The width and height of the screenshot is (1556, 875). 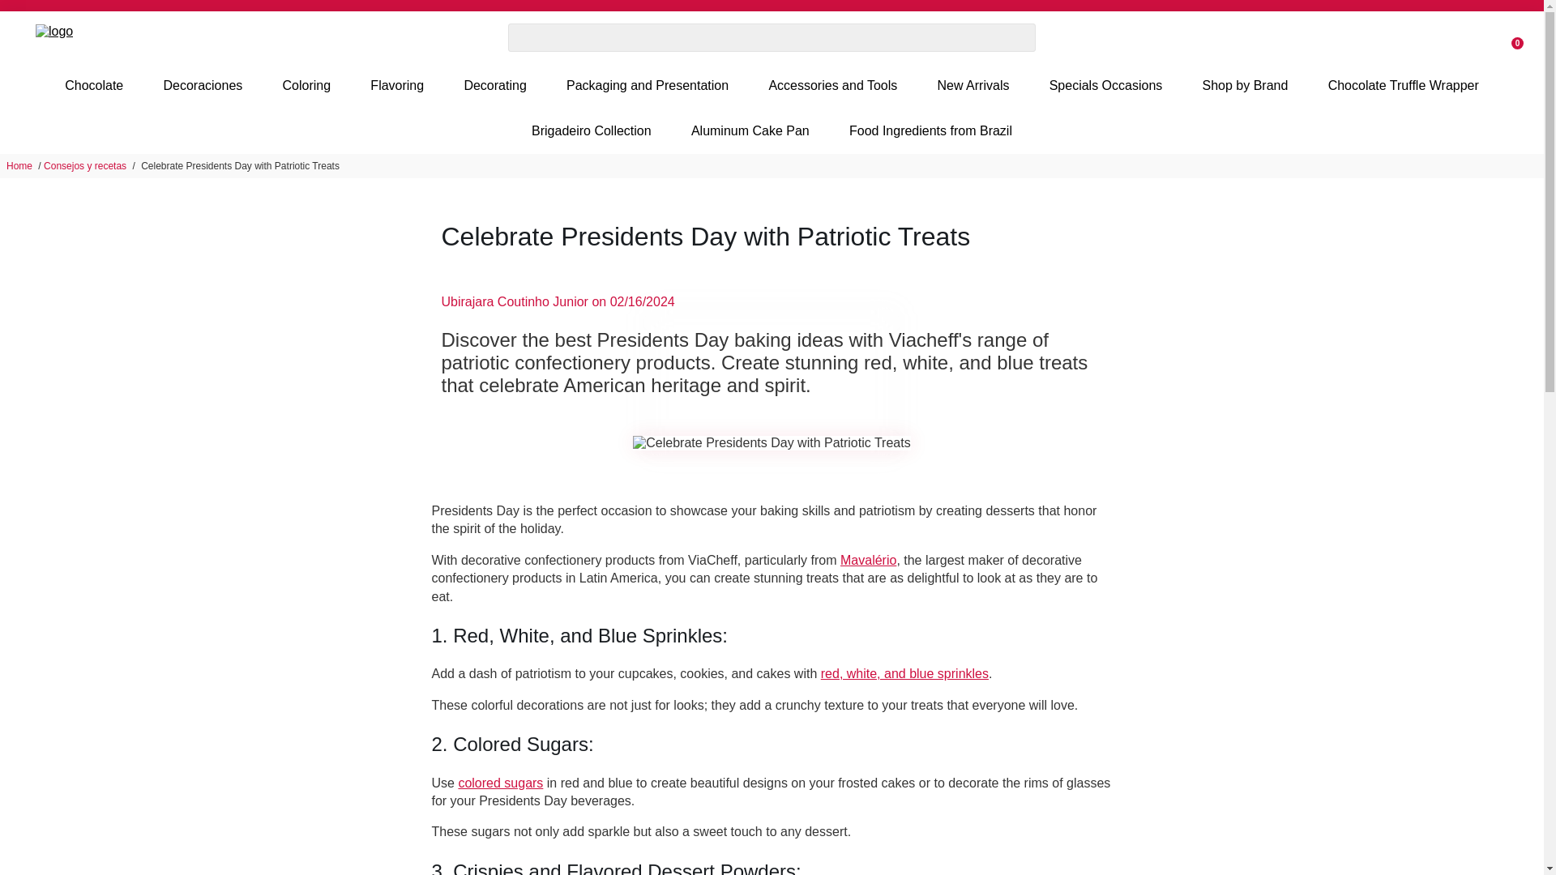 What do you see at coordinates (19, 165) in the screenshot?
I see `Home` at bounding box center [19, 165].